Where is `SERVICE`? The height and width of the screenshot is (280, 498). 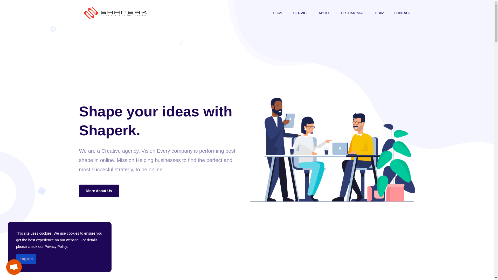 SERVICE is located at coordinates (301, 13).